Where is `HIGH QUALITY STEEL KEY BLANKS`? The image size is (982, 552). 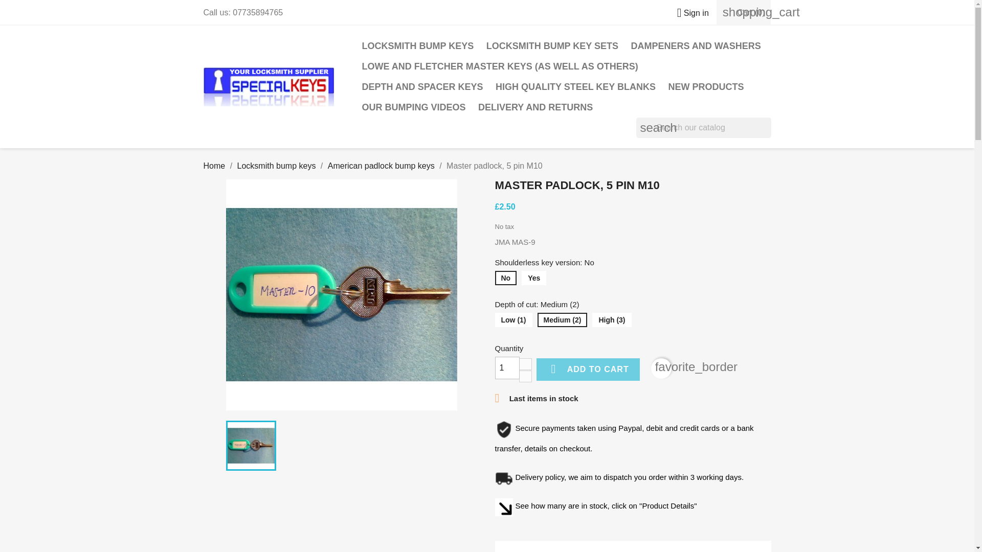
HIGH QUALITY STEEL KEY BLANKS is located at coordinates (575, 87).